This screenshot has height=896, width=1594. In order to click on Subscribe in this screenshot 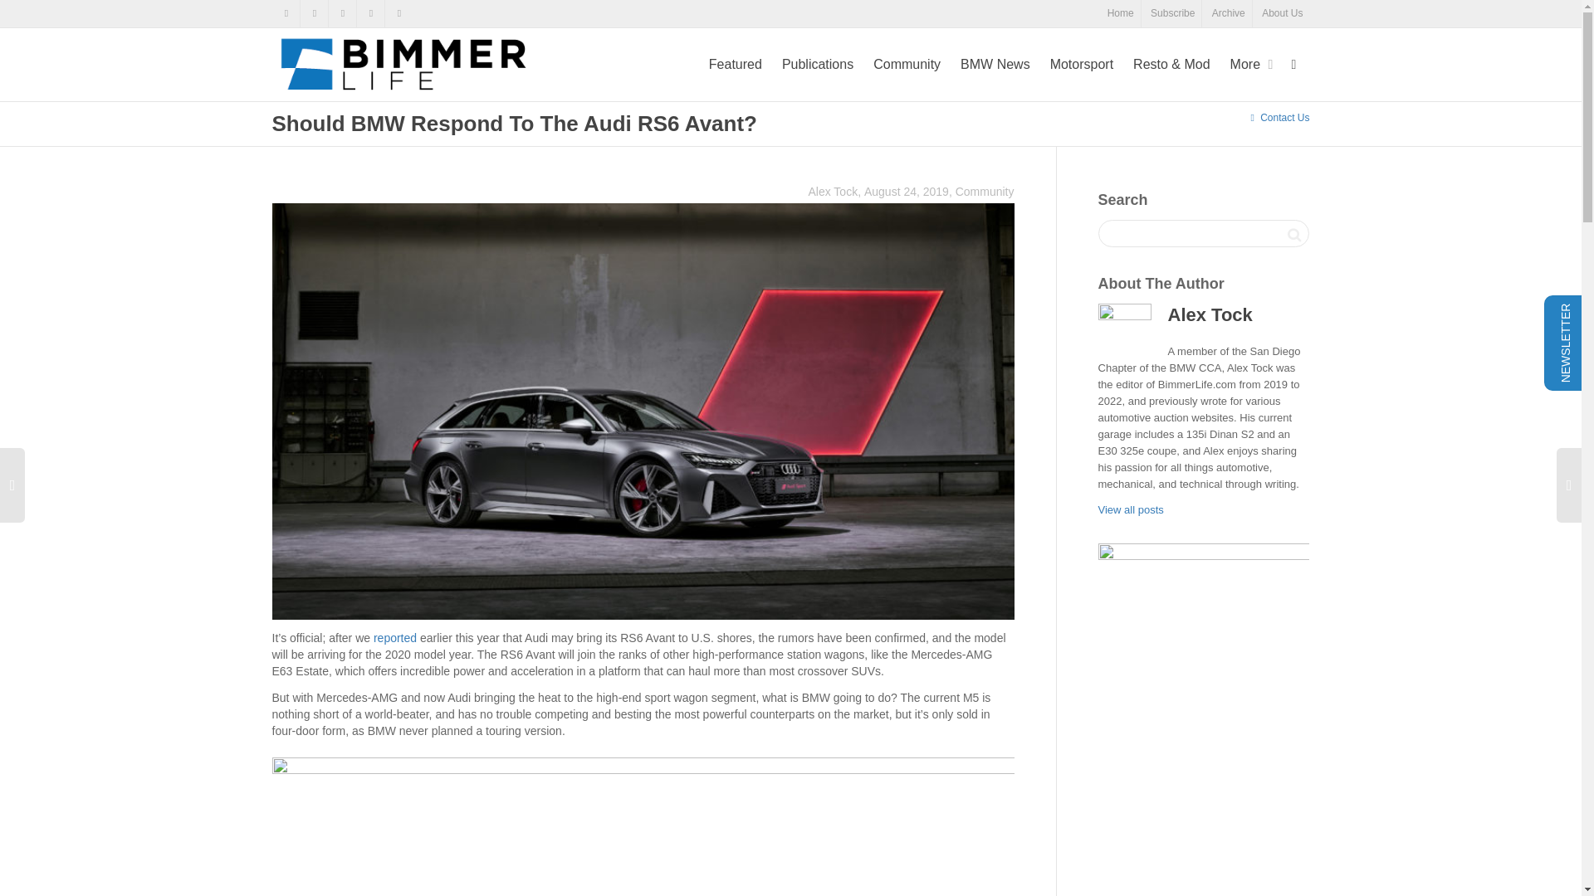, I will do `click(1172, 13)`.